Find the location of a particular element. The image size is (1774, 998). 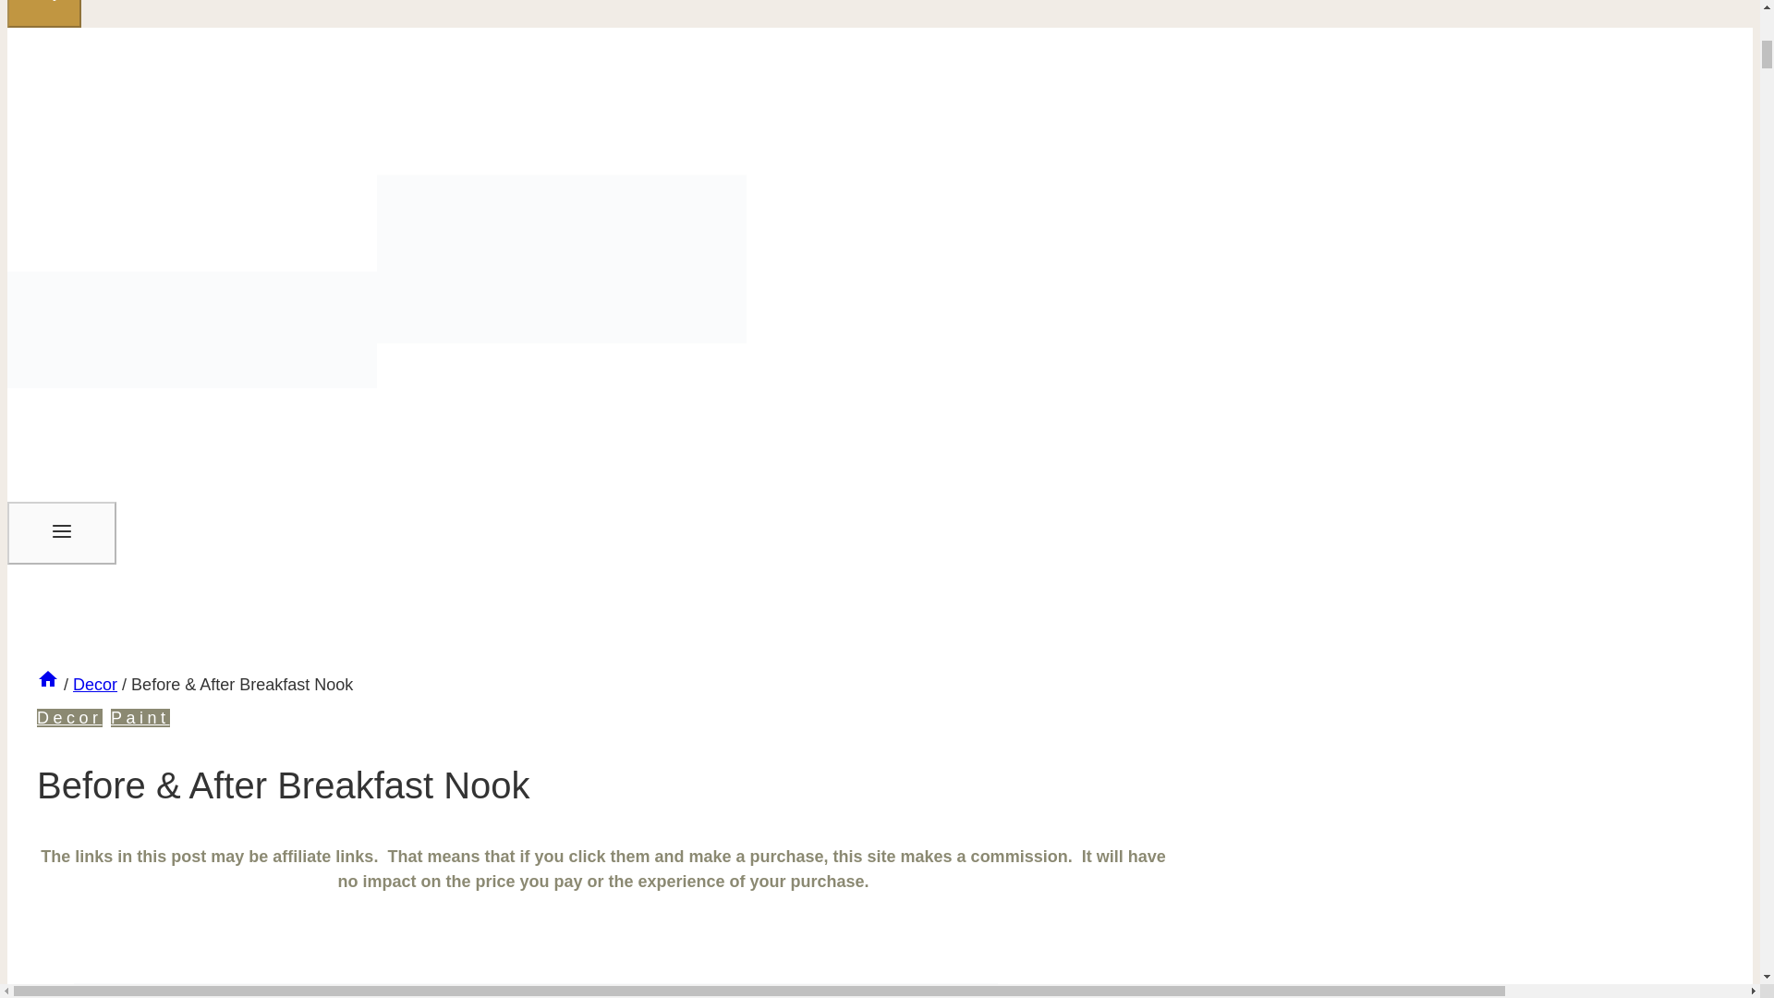

Decor is located at coordinates (70, 717).